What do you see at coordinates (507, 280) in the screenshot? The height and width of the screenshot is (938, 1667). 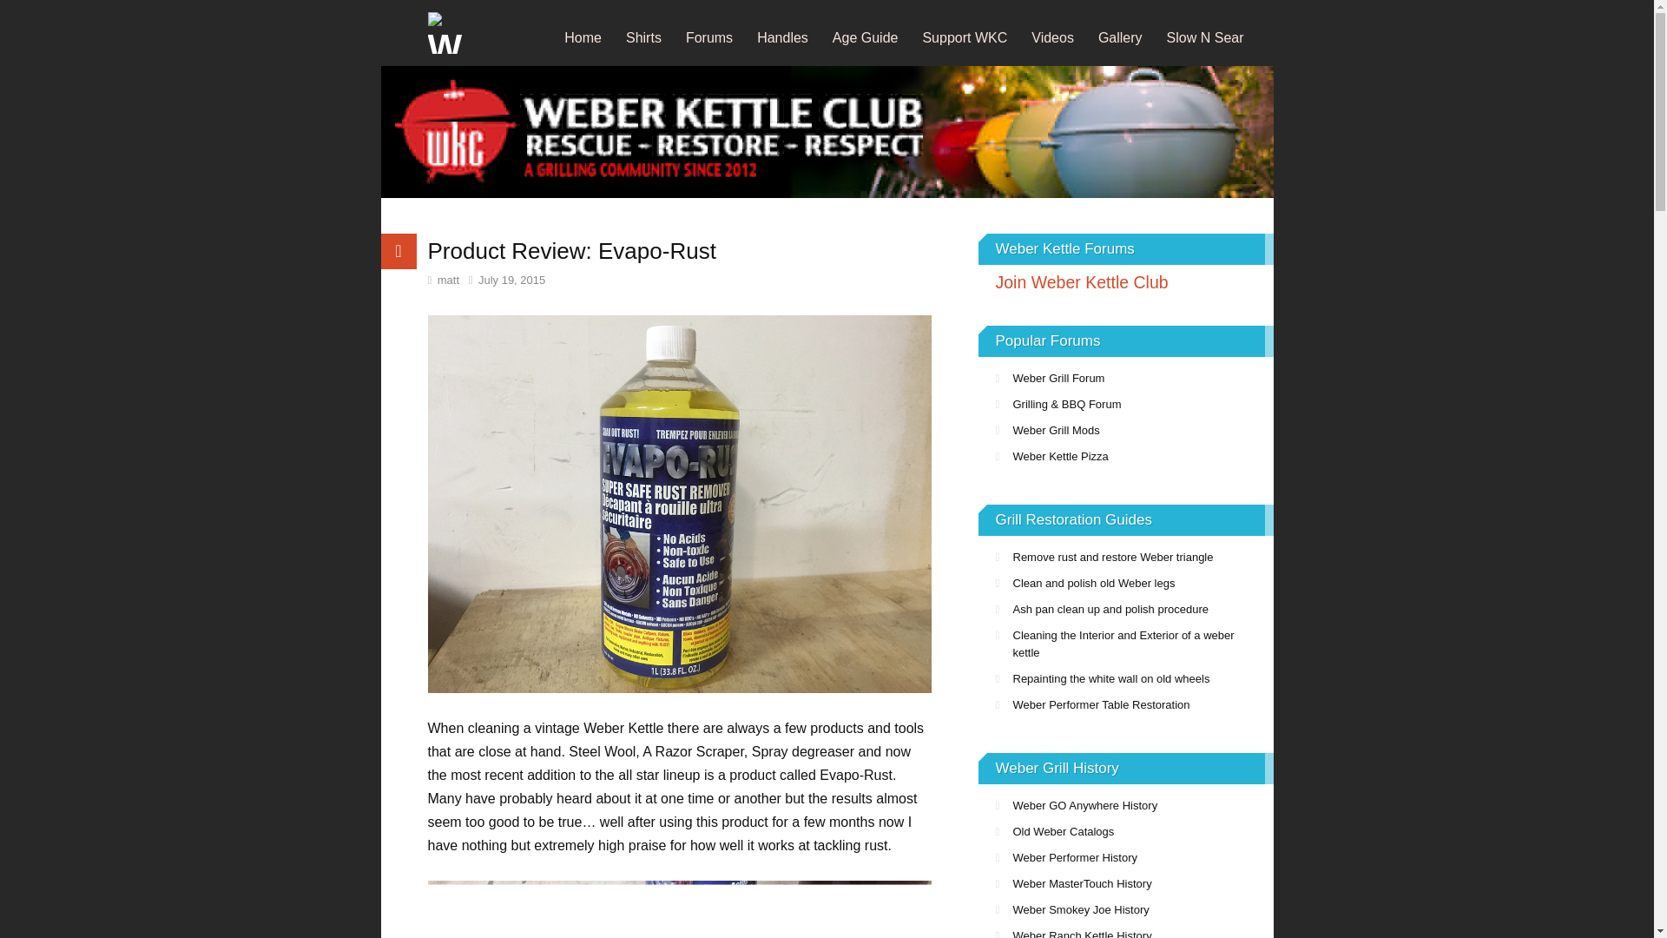 I see `2015-07-19` at bounding box center [507, 280].